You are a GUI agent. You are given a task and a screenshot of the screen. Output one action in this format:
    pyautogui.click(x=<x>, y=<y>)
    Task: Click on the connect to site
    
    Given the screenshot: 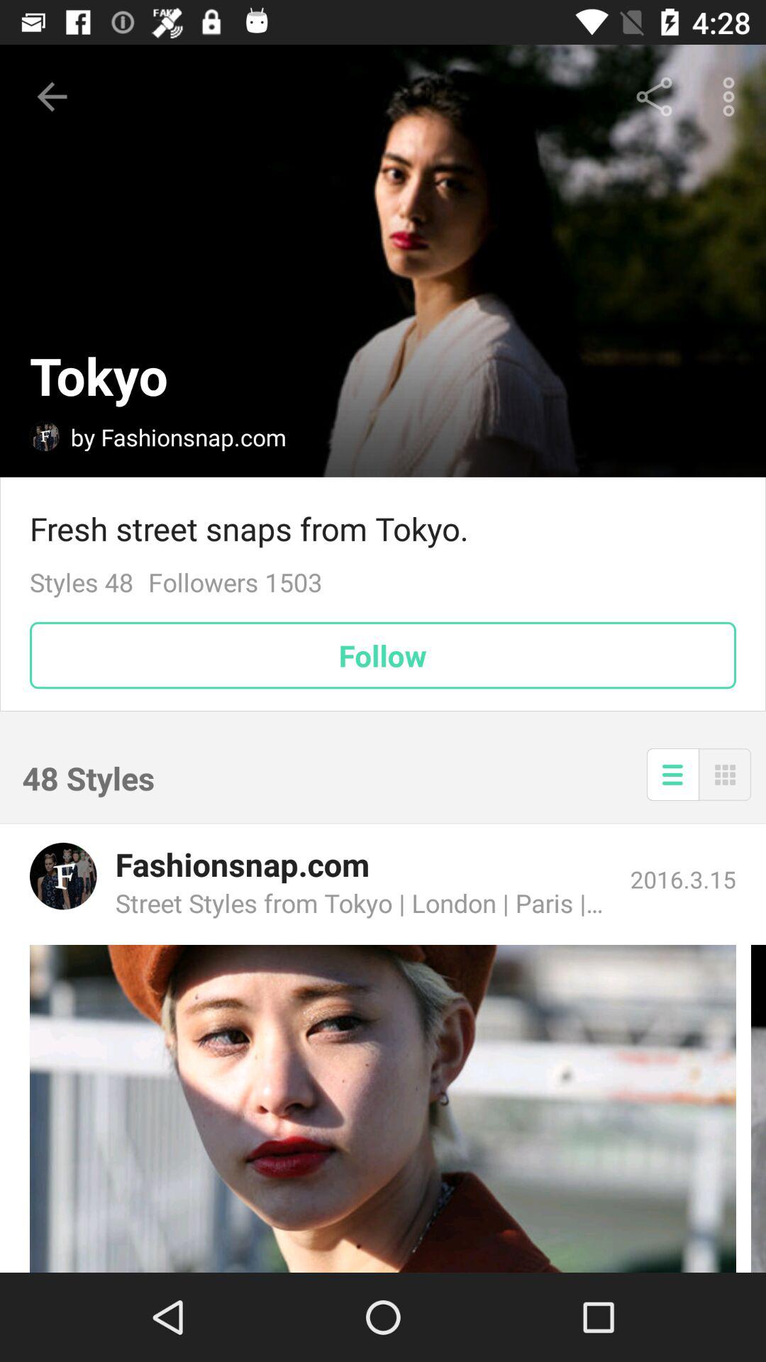 What is the action you would take?
    pyautogui.click(x=383, y=1109)
    